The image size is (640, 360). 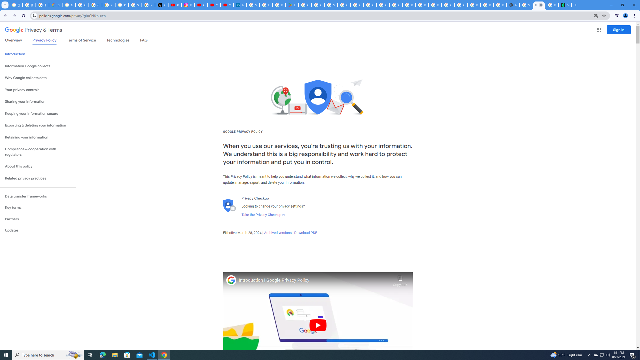 What do you see at coordinates (318, 325) in the screenshot?
I see `Play` at bounding box center [318, 325].